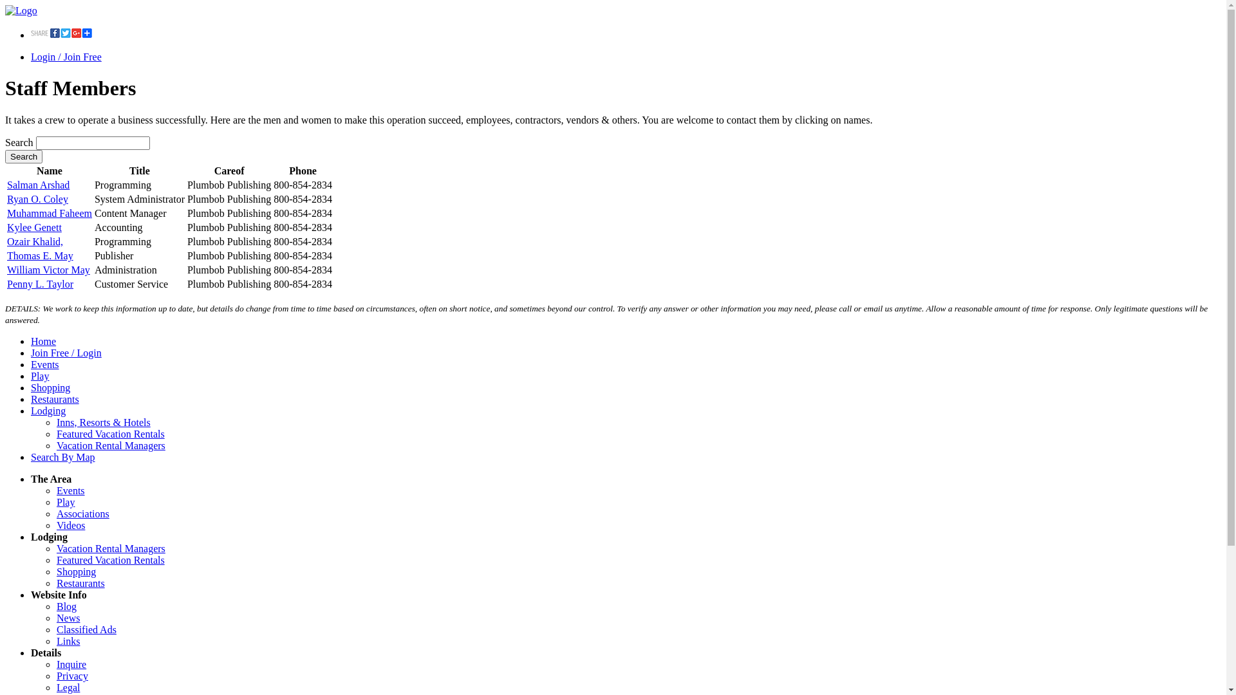 Image resolution: width=1236 pixels, height=695 pixels. What do you see at coordinates (40, 256) in the screenshot?
I see `Thomas E. May` at bounding box center [40, 256].